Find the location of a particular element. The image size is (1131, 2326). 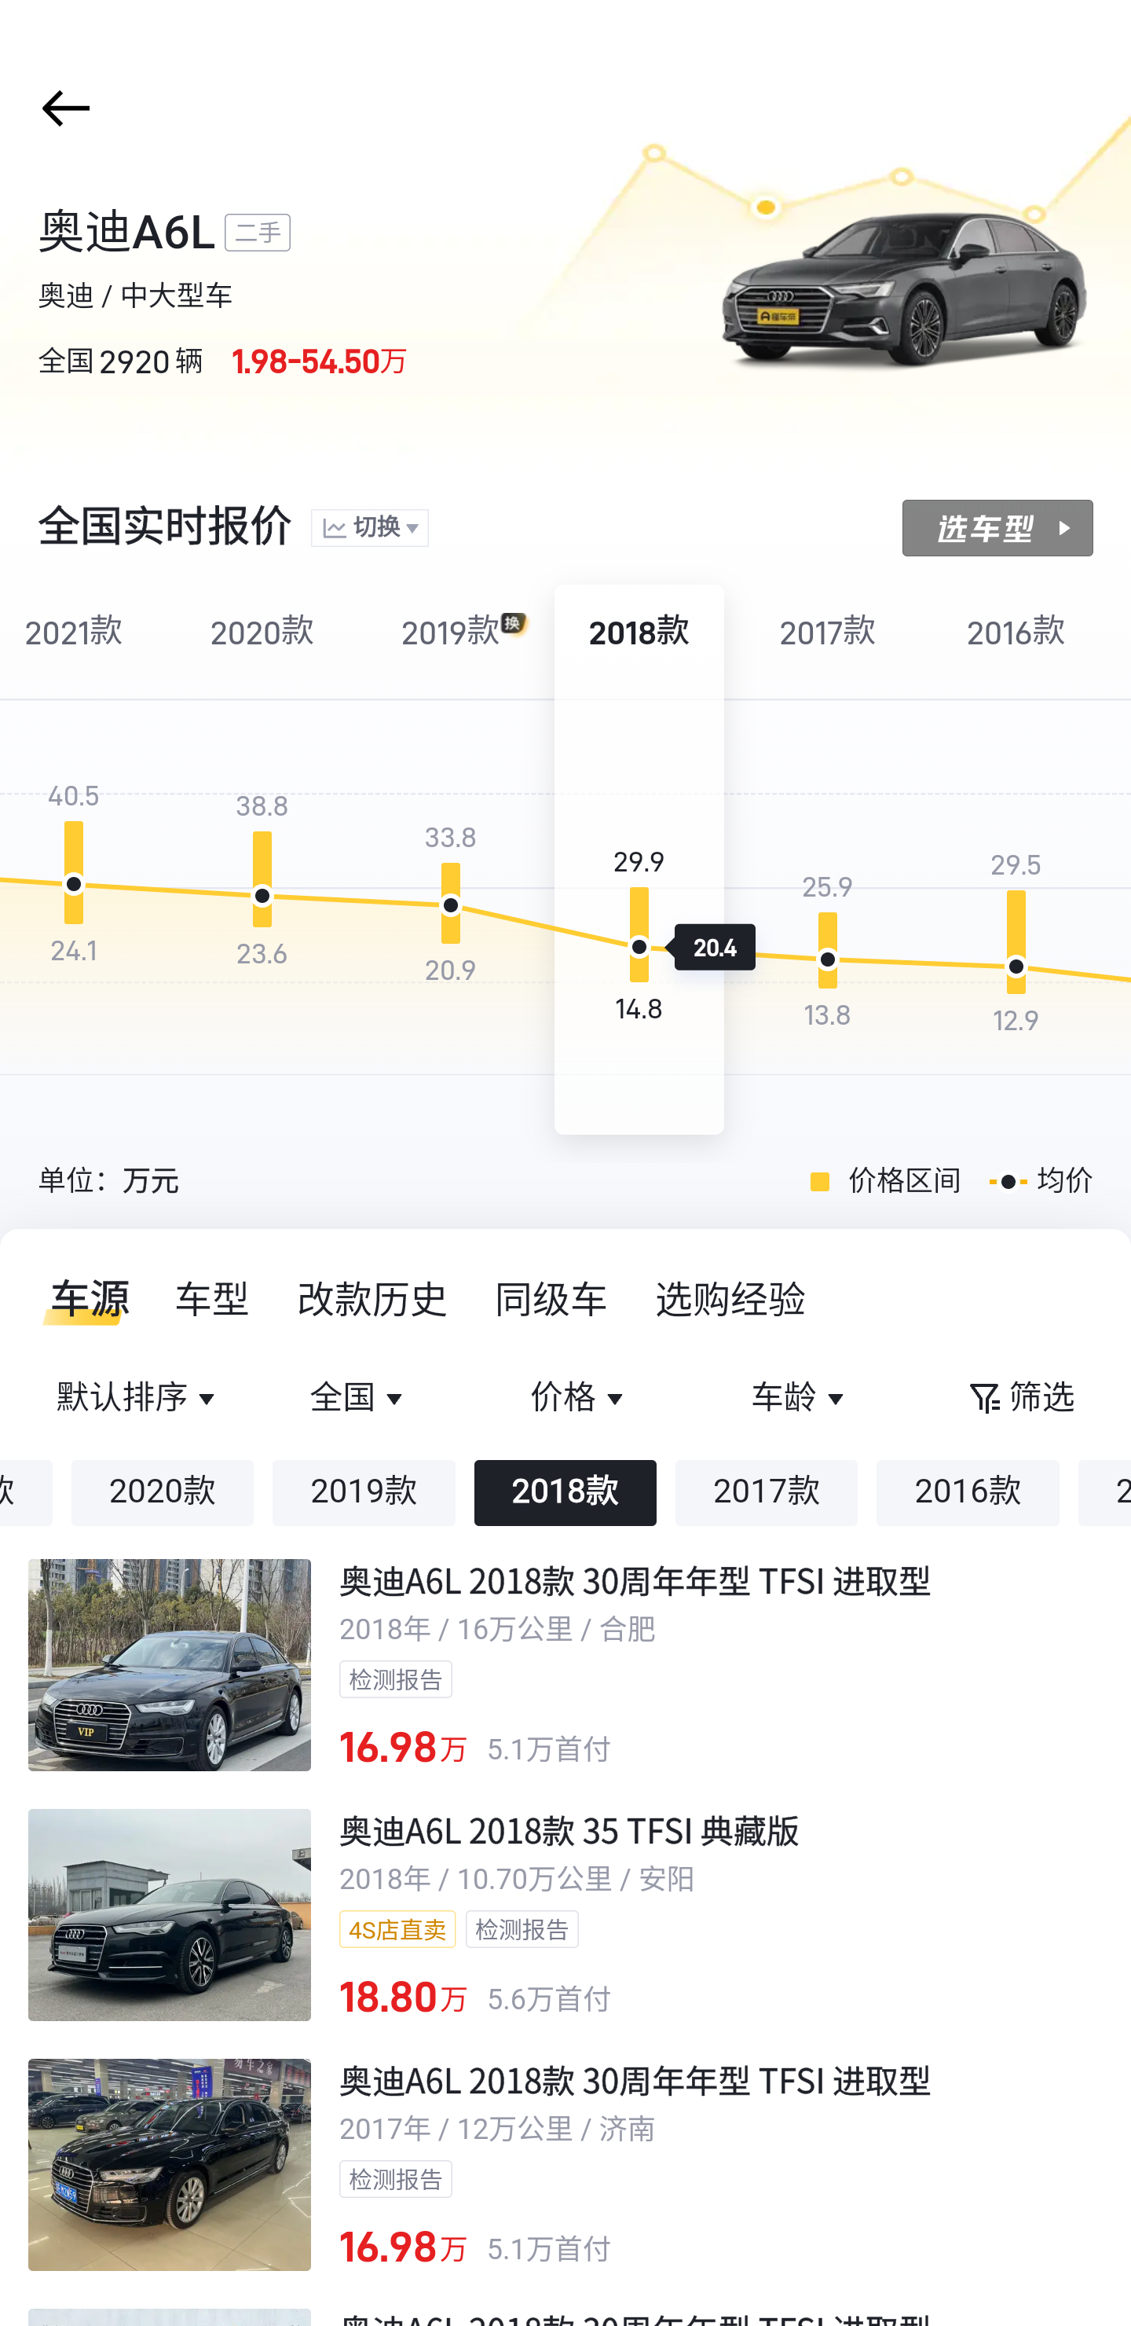

 is located at coordinates (61, 108).